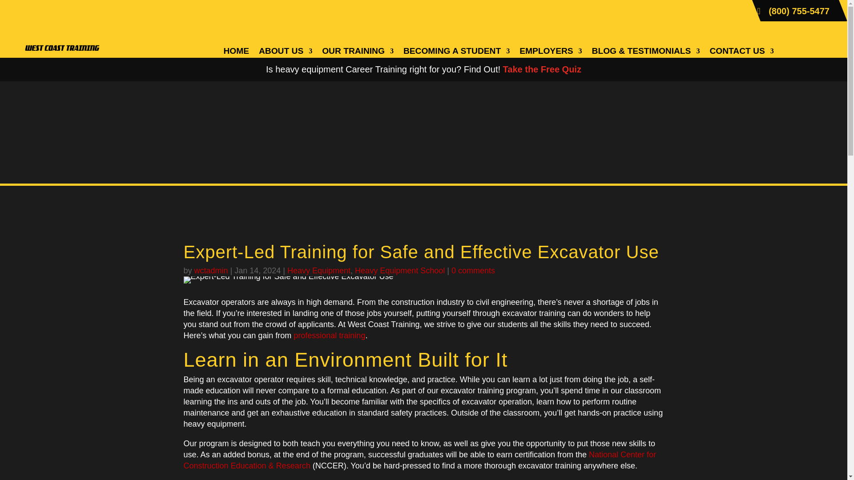 Image resolution: width=854 pixels, height=480 pixels. Describe the element at coordinates (211, 270) in the screenshot. I see `Posts by wctadmin` at that location.